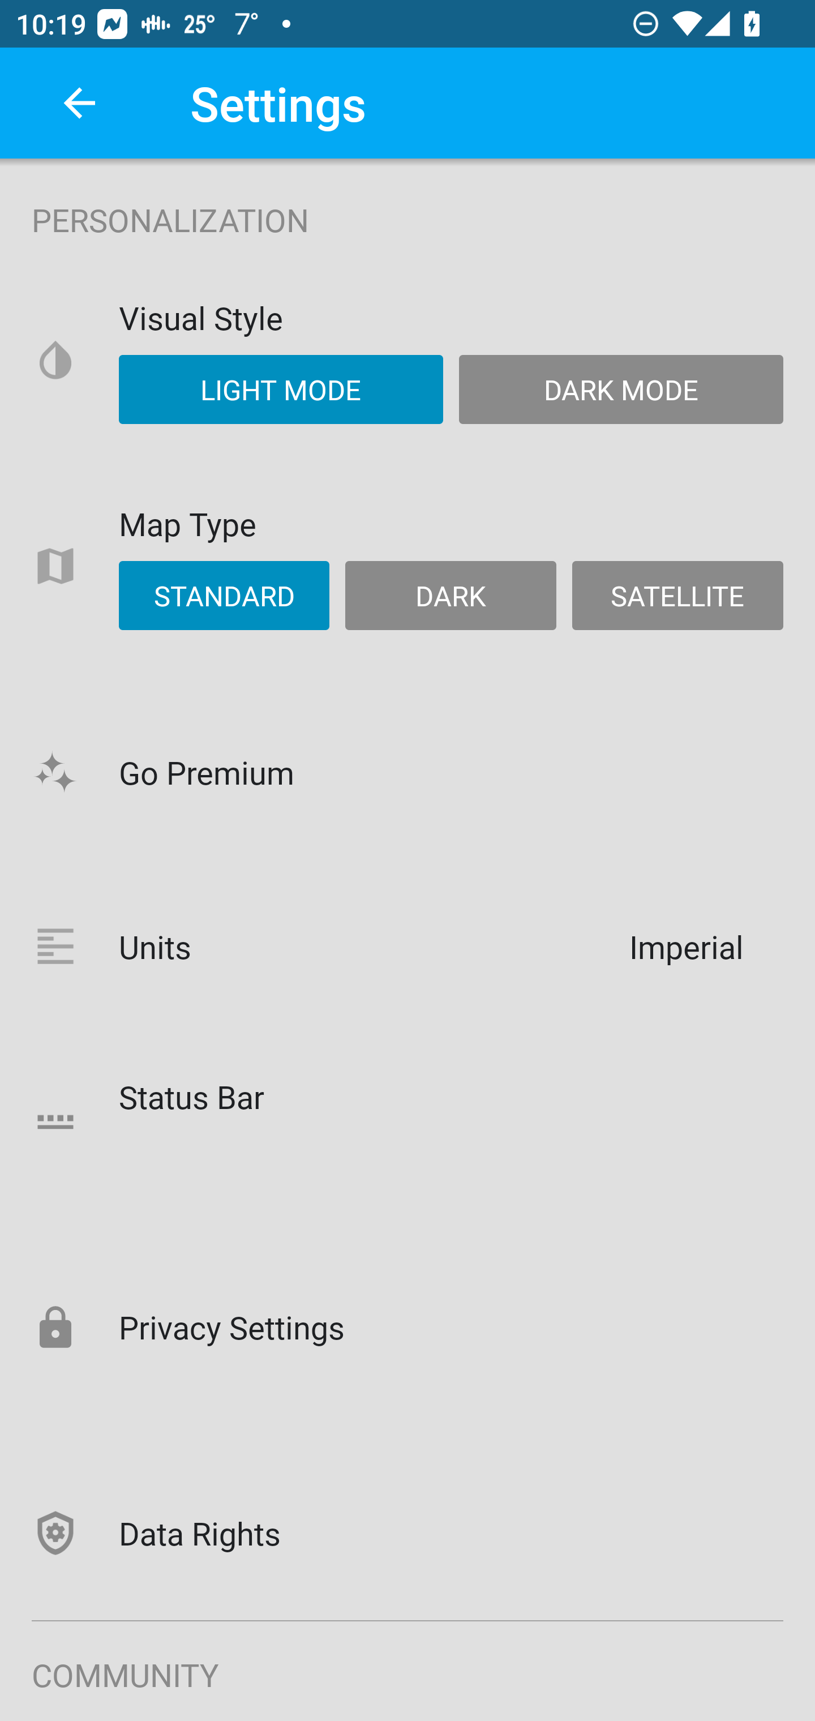 This screenshot has width=815, height=1721. What do you see at coordinates (407, 1121) in the screenshot?
I see `Status Bar` at bounding box center [407, 1121].